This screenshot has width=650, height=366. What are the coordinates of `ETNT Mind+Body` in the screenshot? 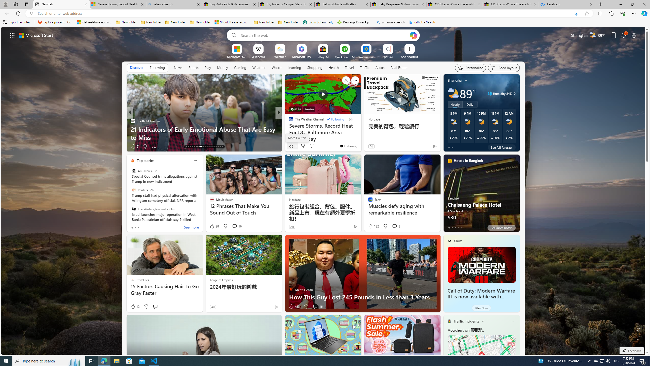 It's located at (289, 121).